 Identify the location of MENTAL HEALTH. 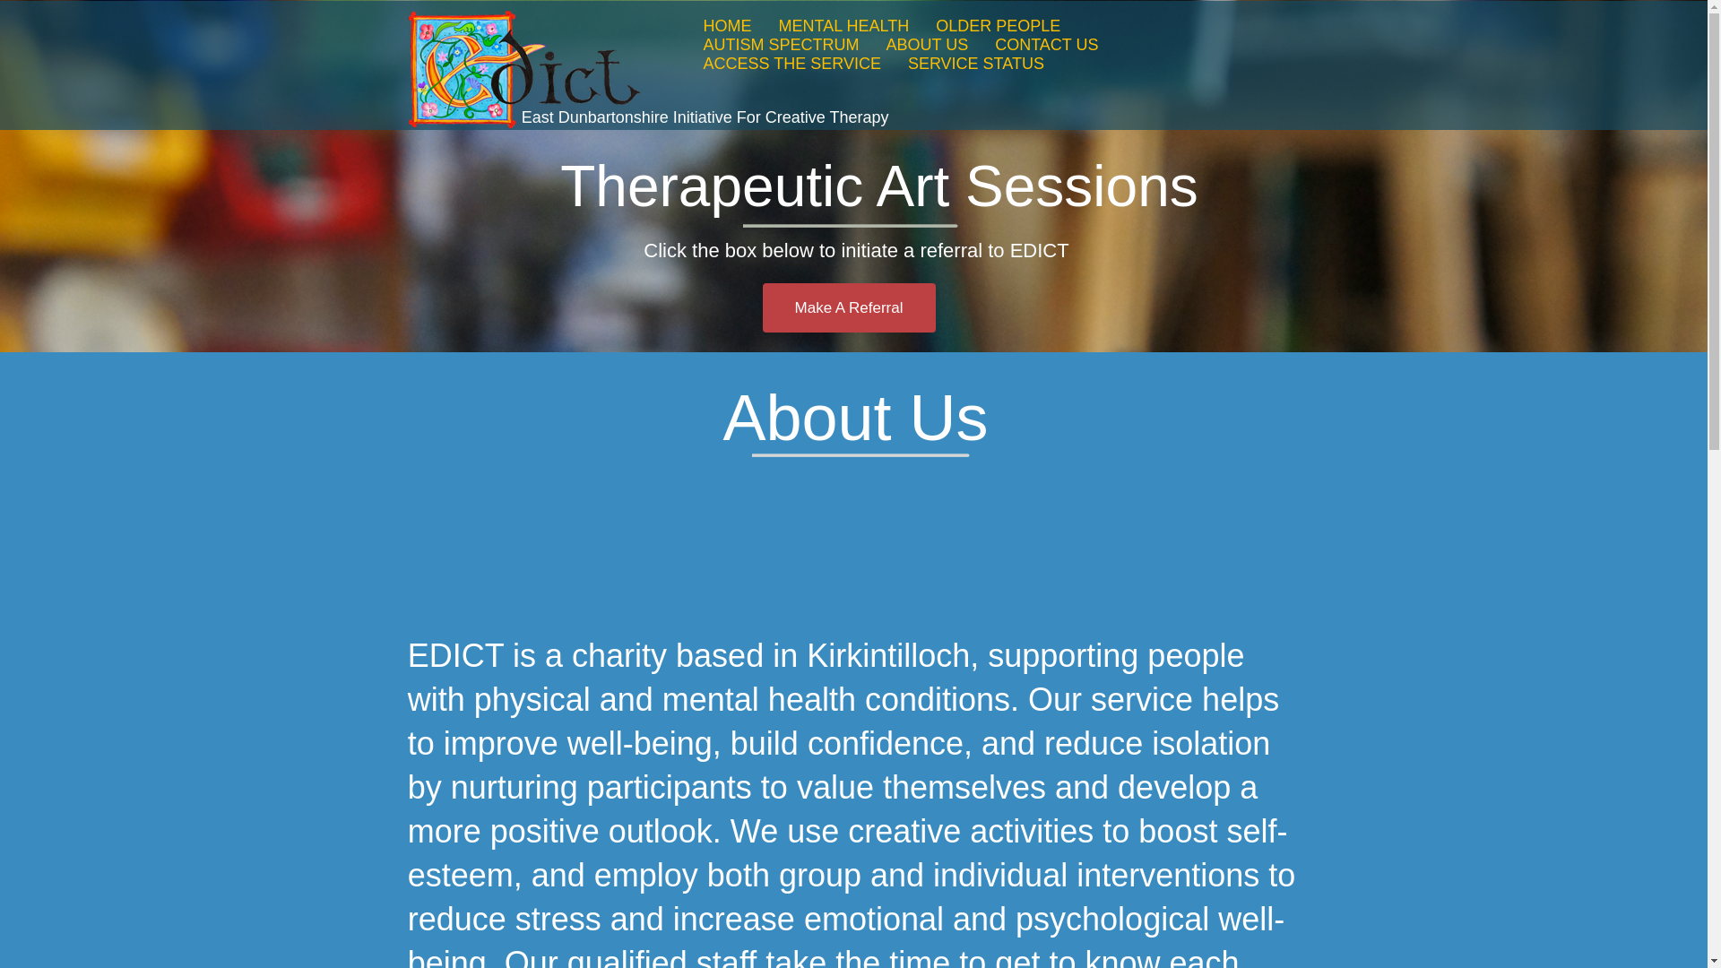
(843, 26).